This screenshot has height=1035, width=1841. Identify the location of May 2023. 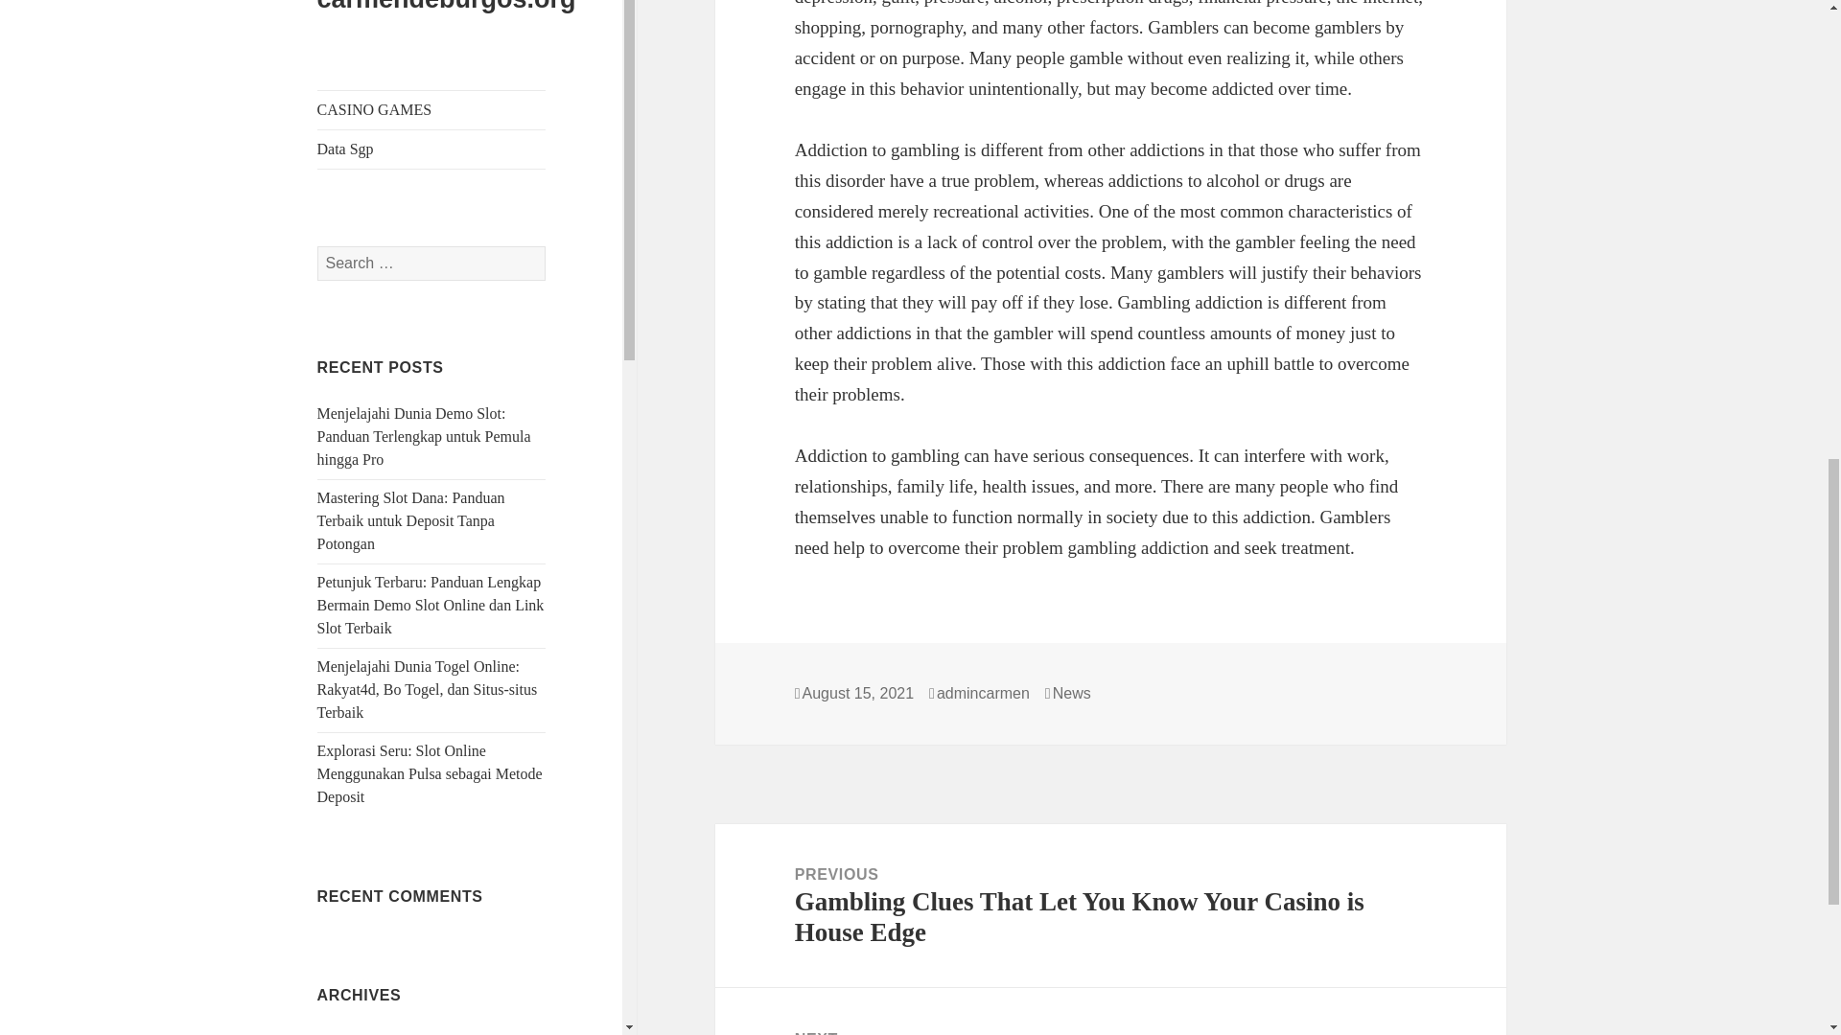
(347, 634).